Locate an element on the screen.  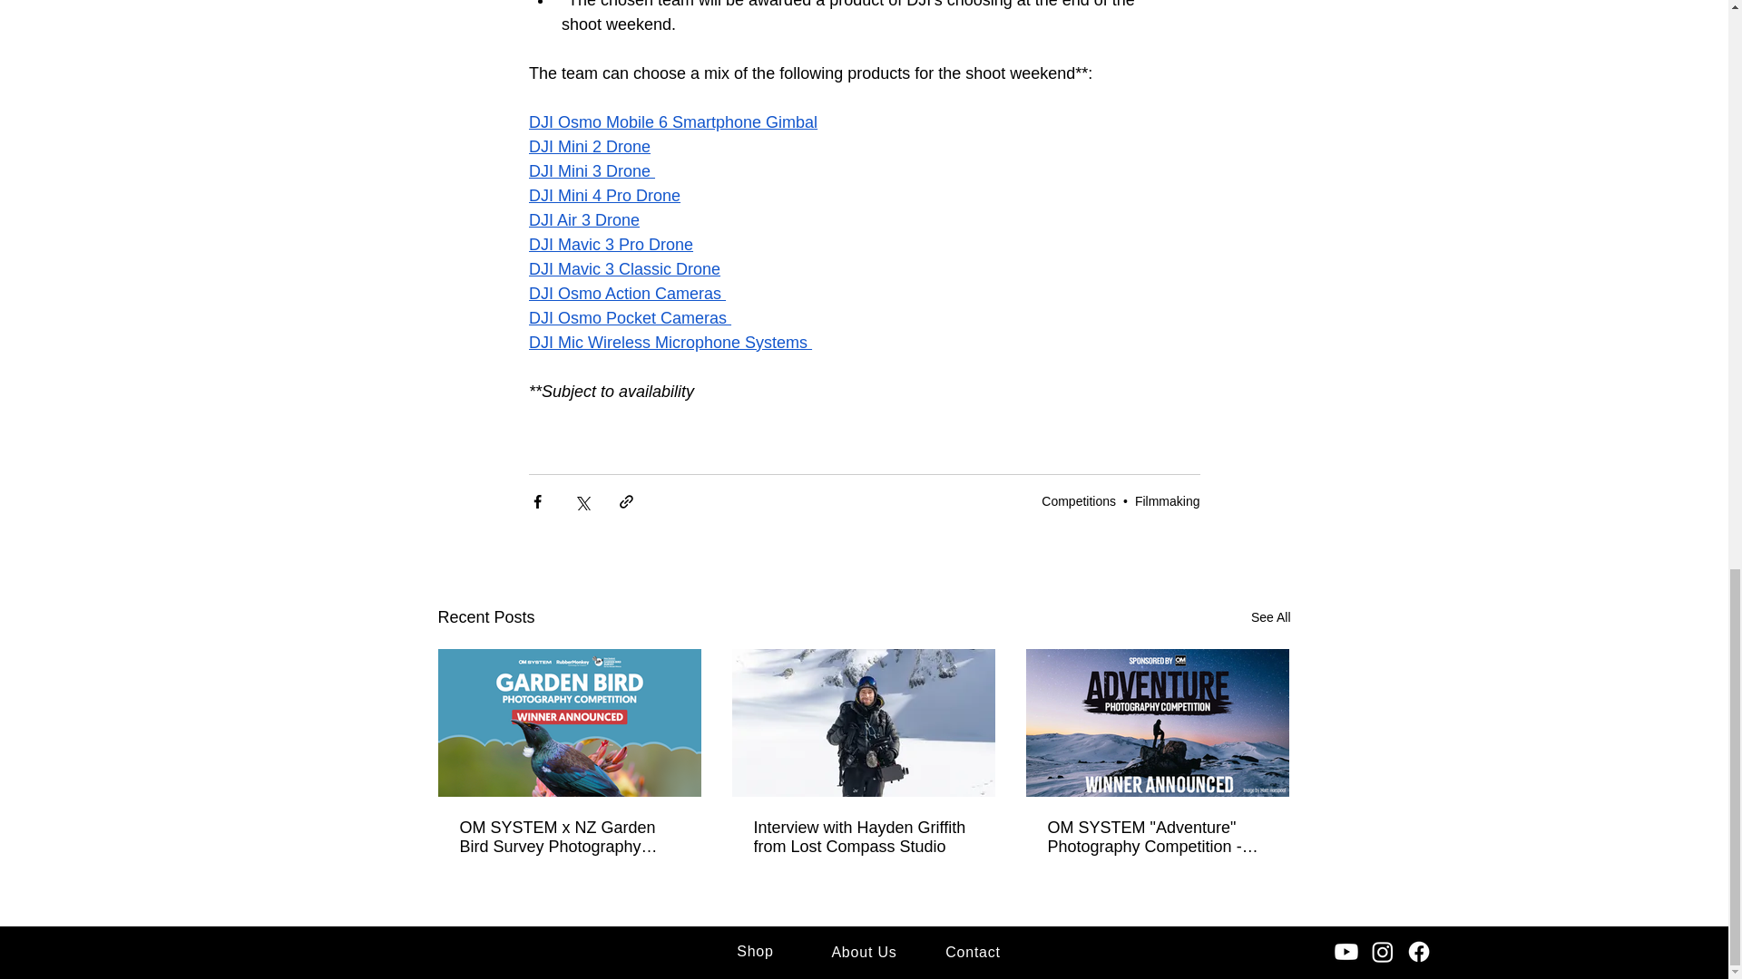
DJI Mini 2 Drone is located at coordinates (588, 147).